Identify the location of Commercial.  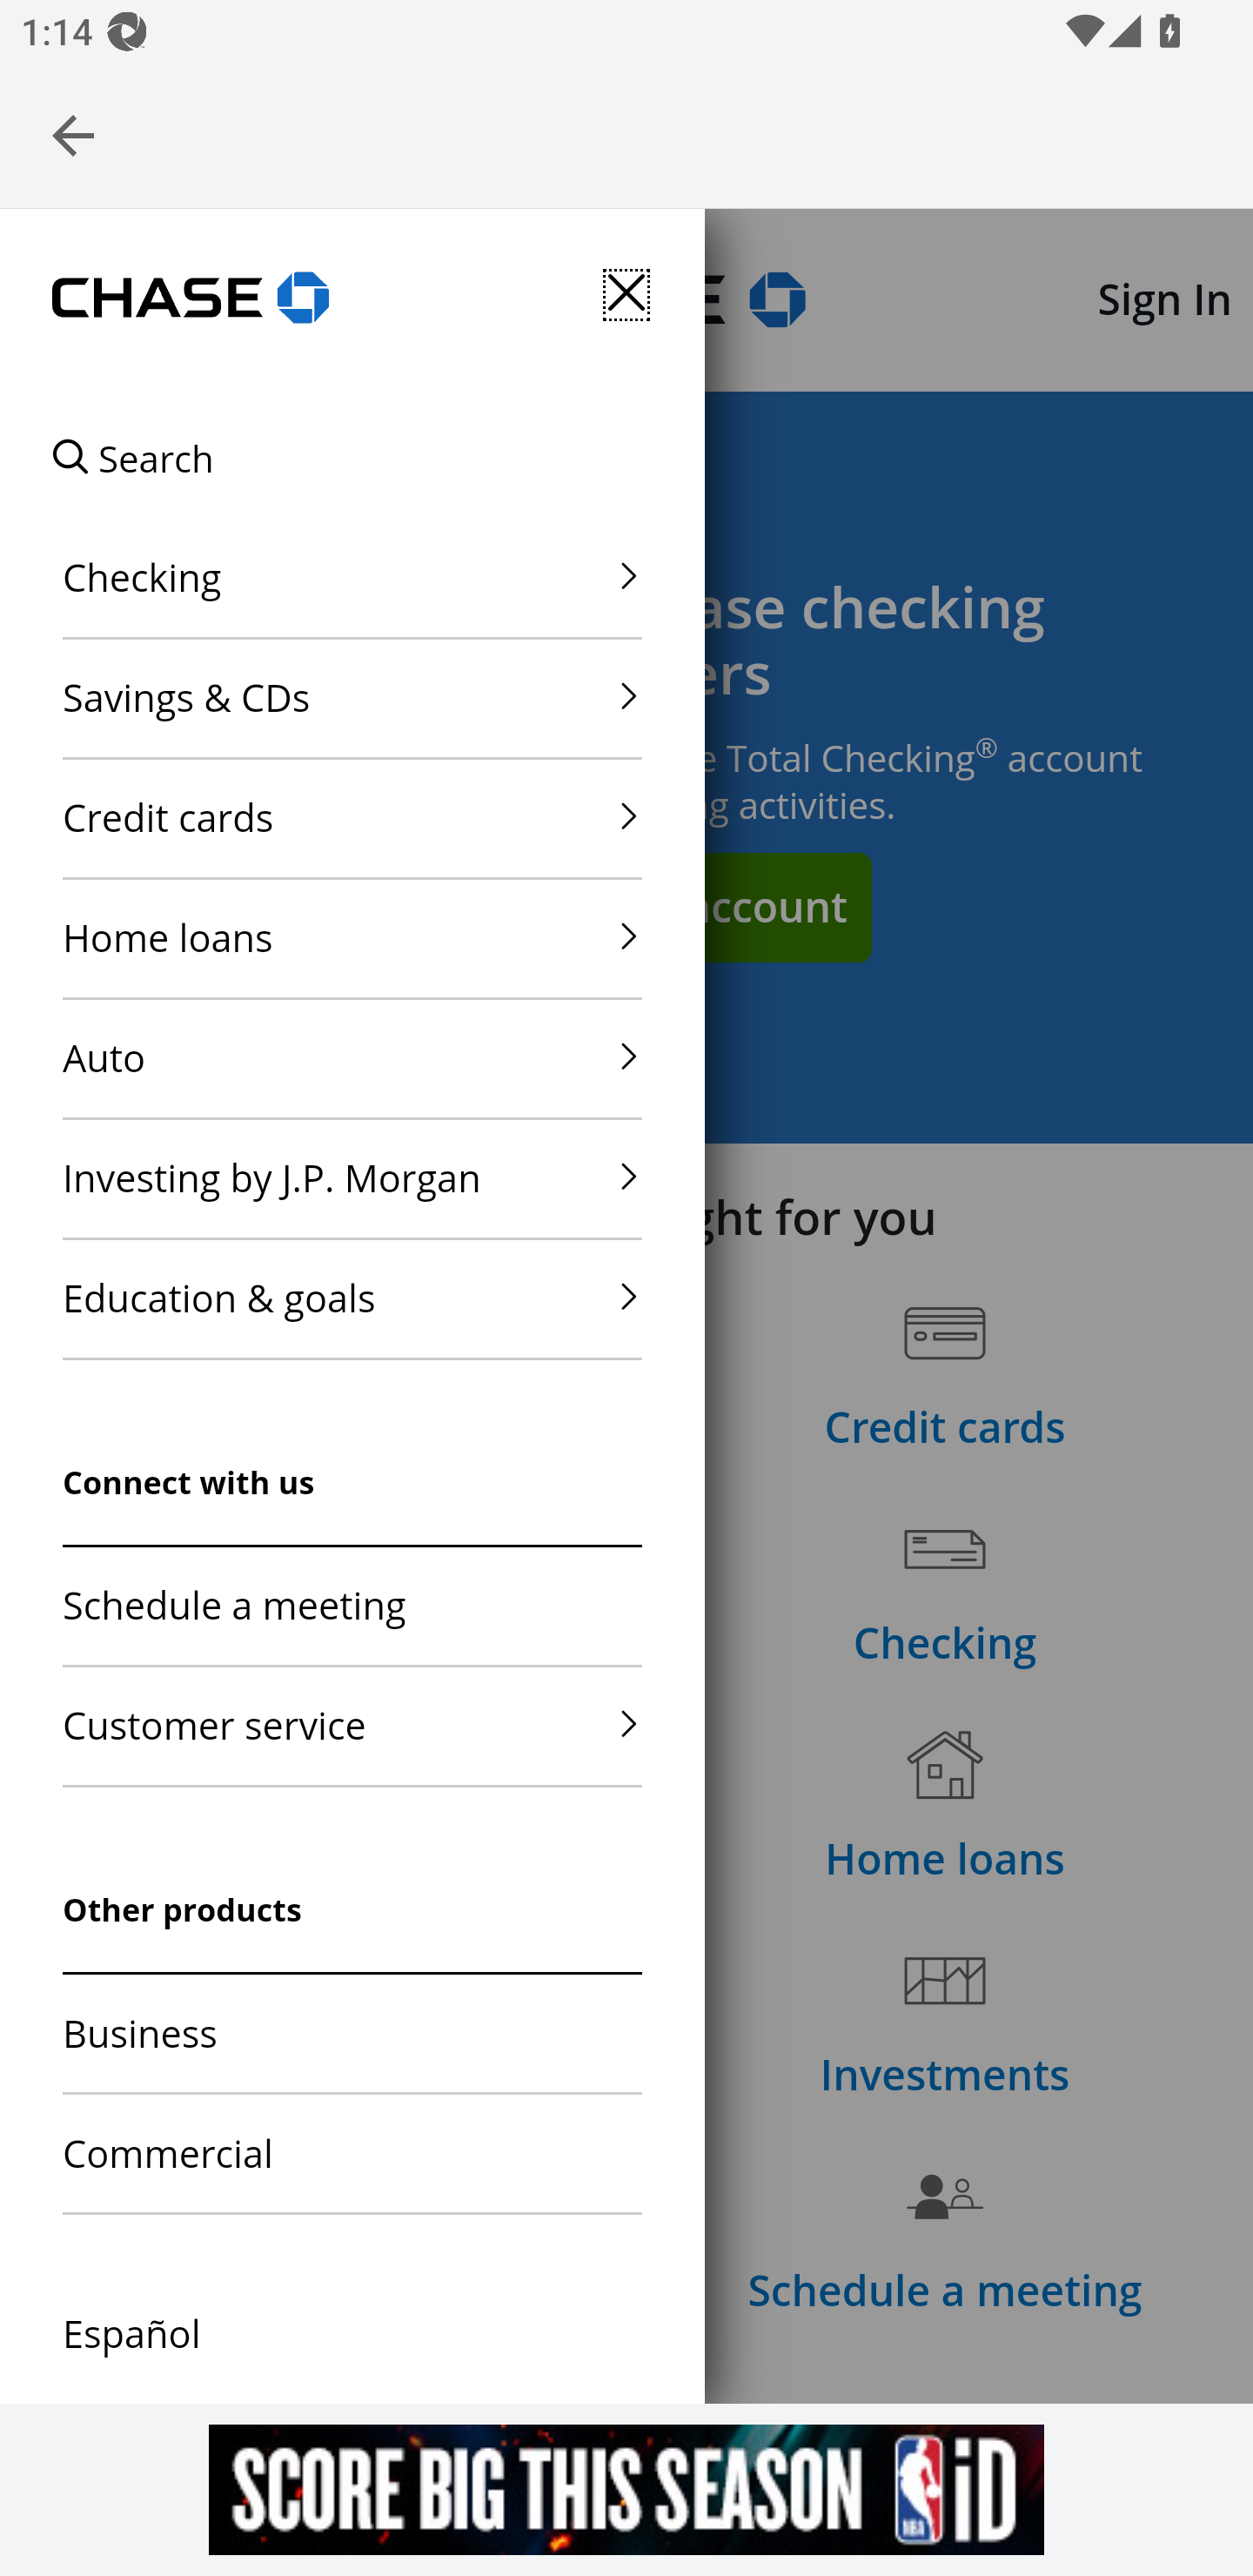
(352, 2155).